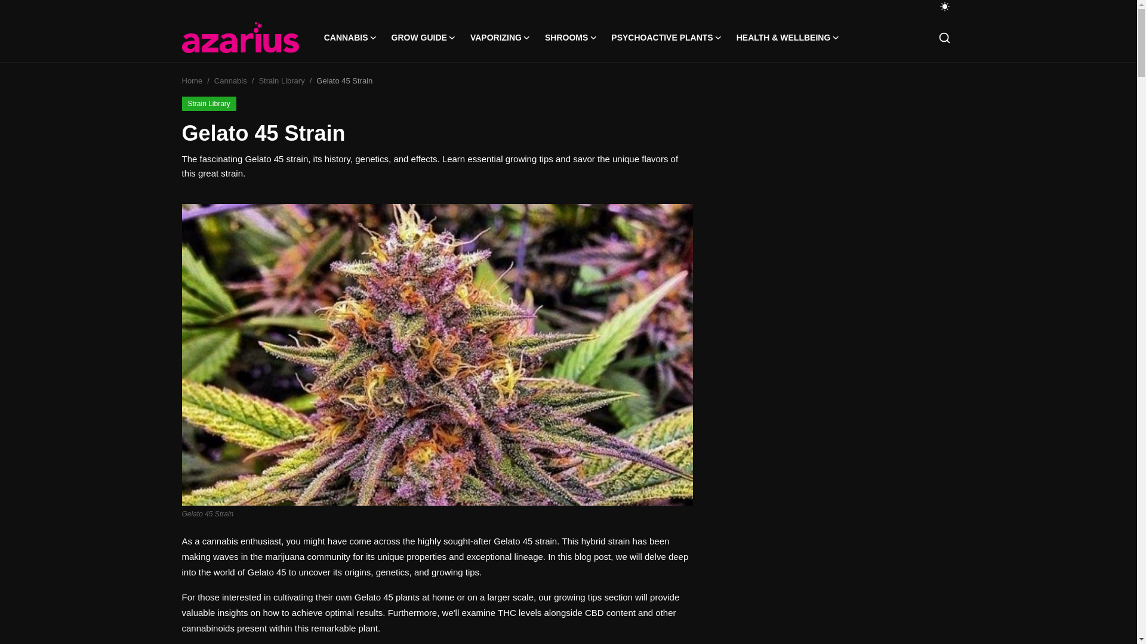  What do you see at coordinates (350, 37) in the screenshot?
I see `CANNABIS` at bounding box center [350, 37].